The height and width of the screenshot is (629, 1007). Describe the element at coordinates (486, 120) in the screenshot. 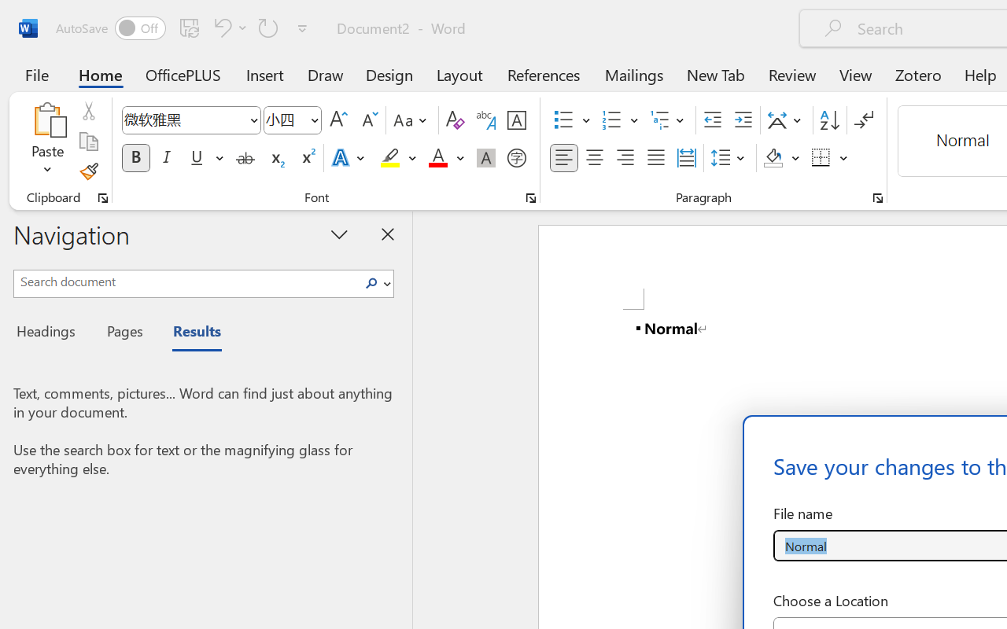

I see `Phonetic Guide...` at that location.